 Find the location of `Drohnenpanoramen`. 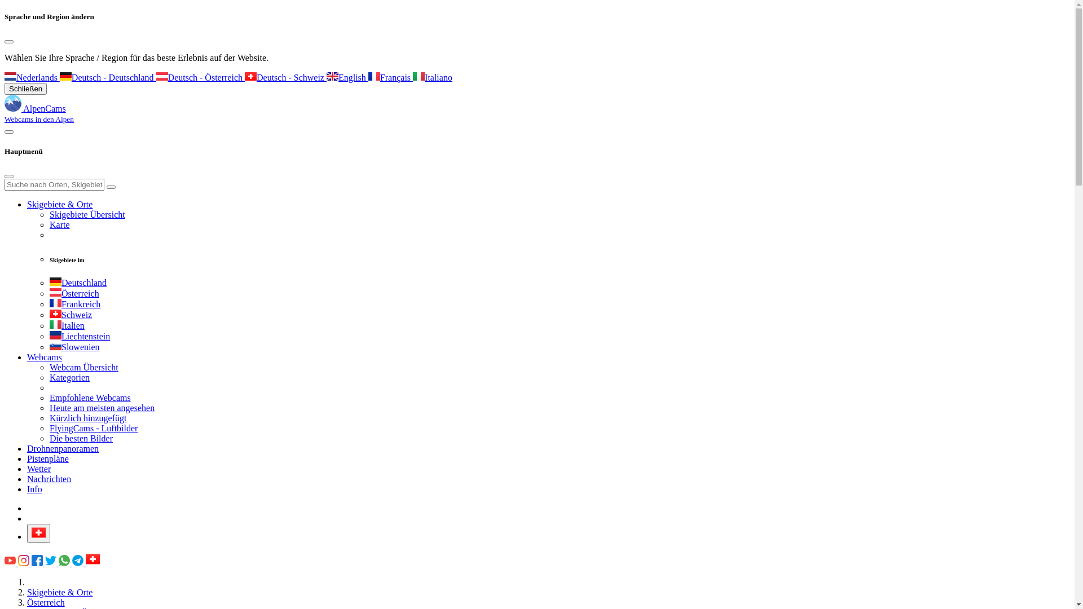

Drohnenpanoramen is located at coordinates (63, 449).